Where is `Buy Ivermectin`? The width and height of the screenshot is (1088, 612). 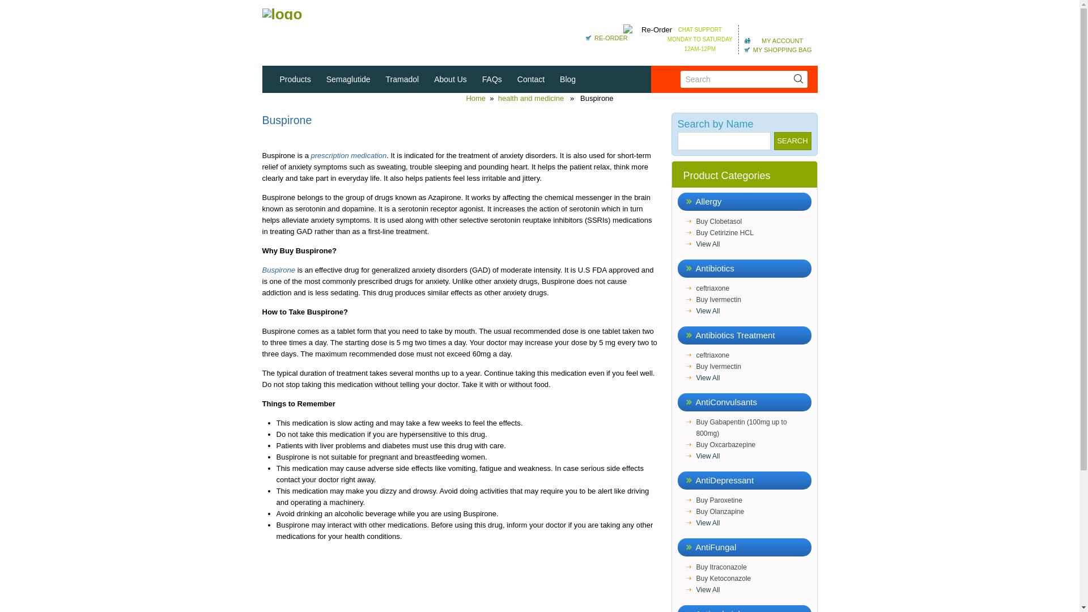
Buy Ivermectin is located at coordinates (753, 366).